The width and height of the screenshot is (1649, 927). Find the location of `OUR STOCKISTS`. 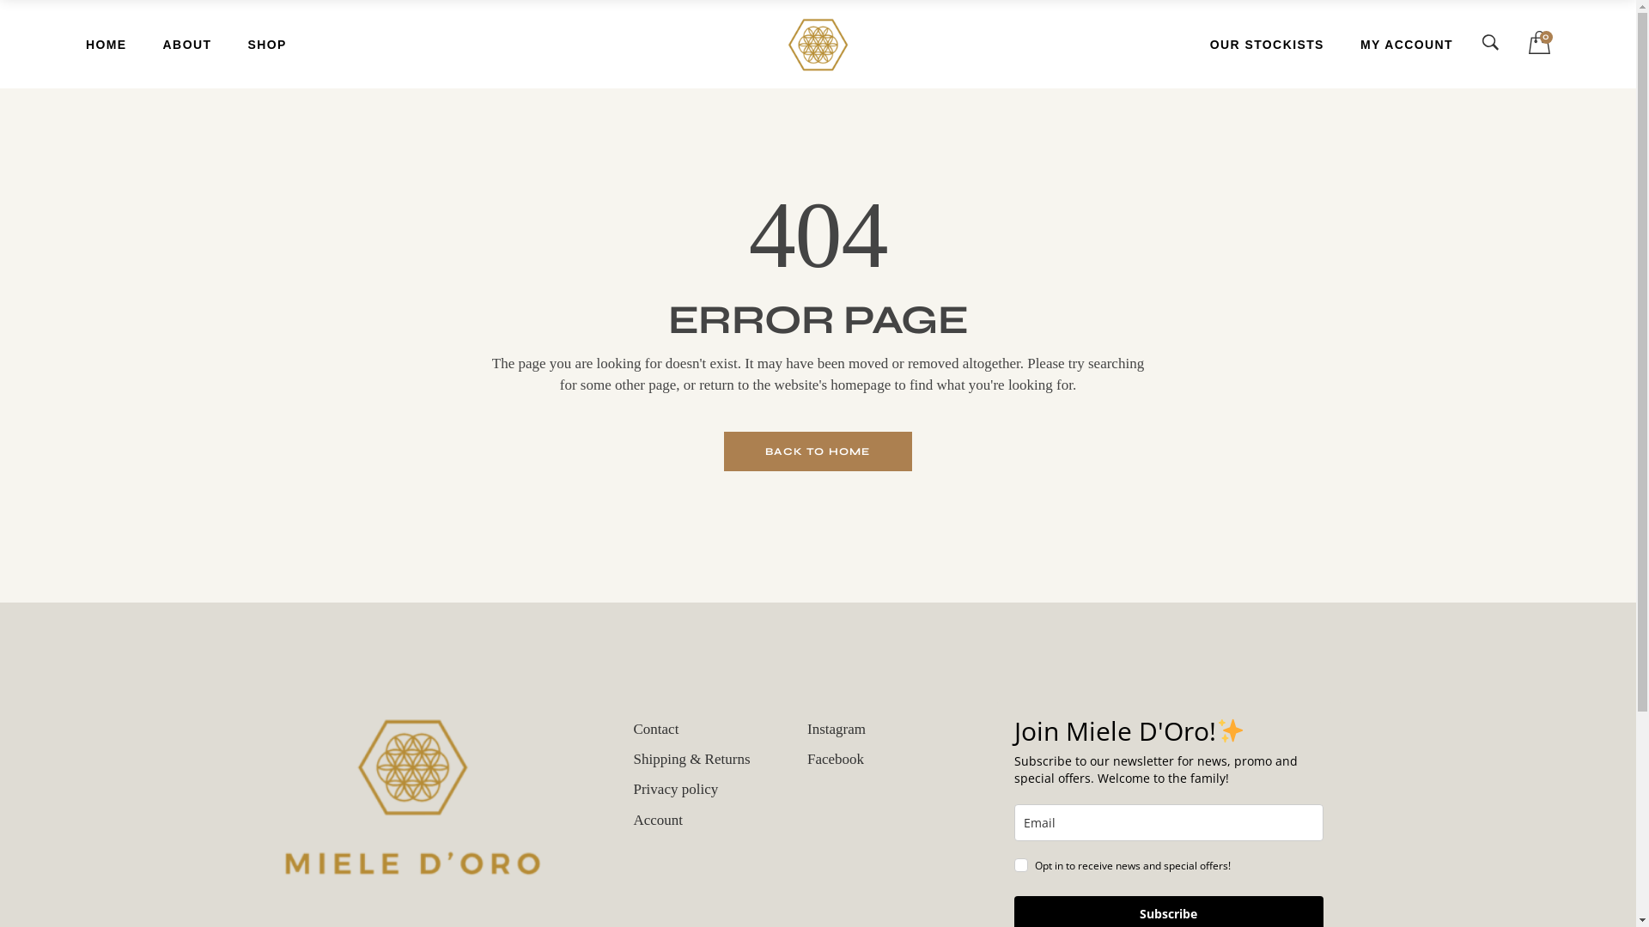

OUR STOCKISTS is located at coordinates (1268, 45).